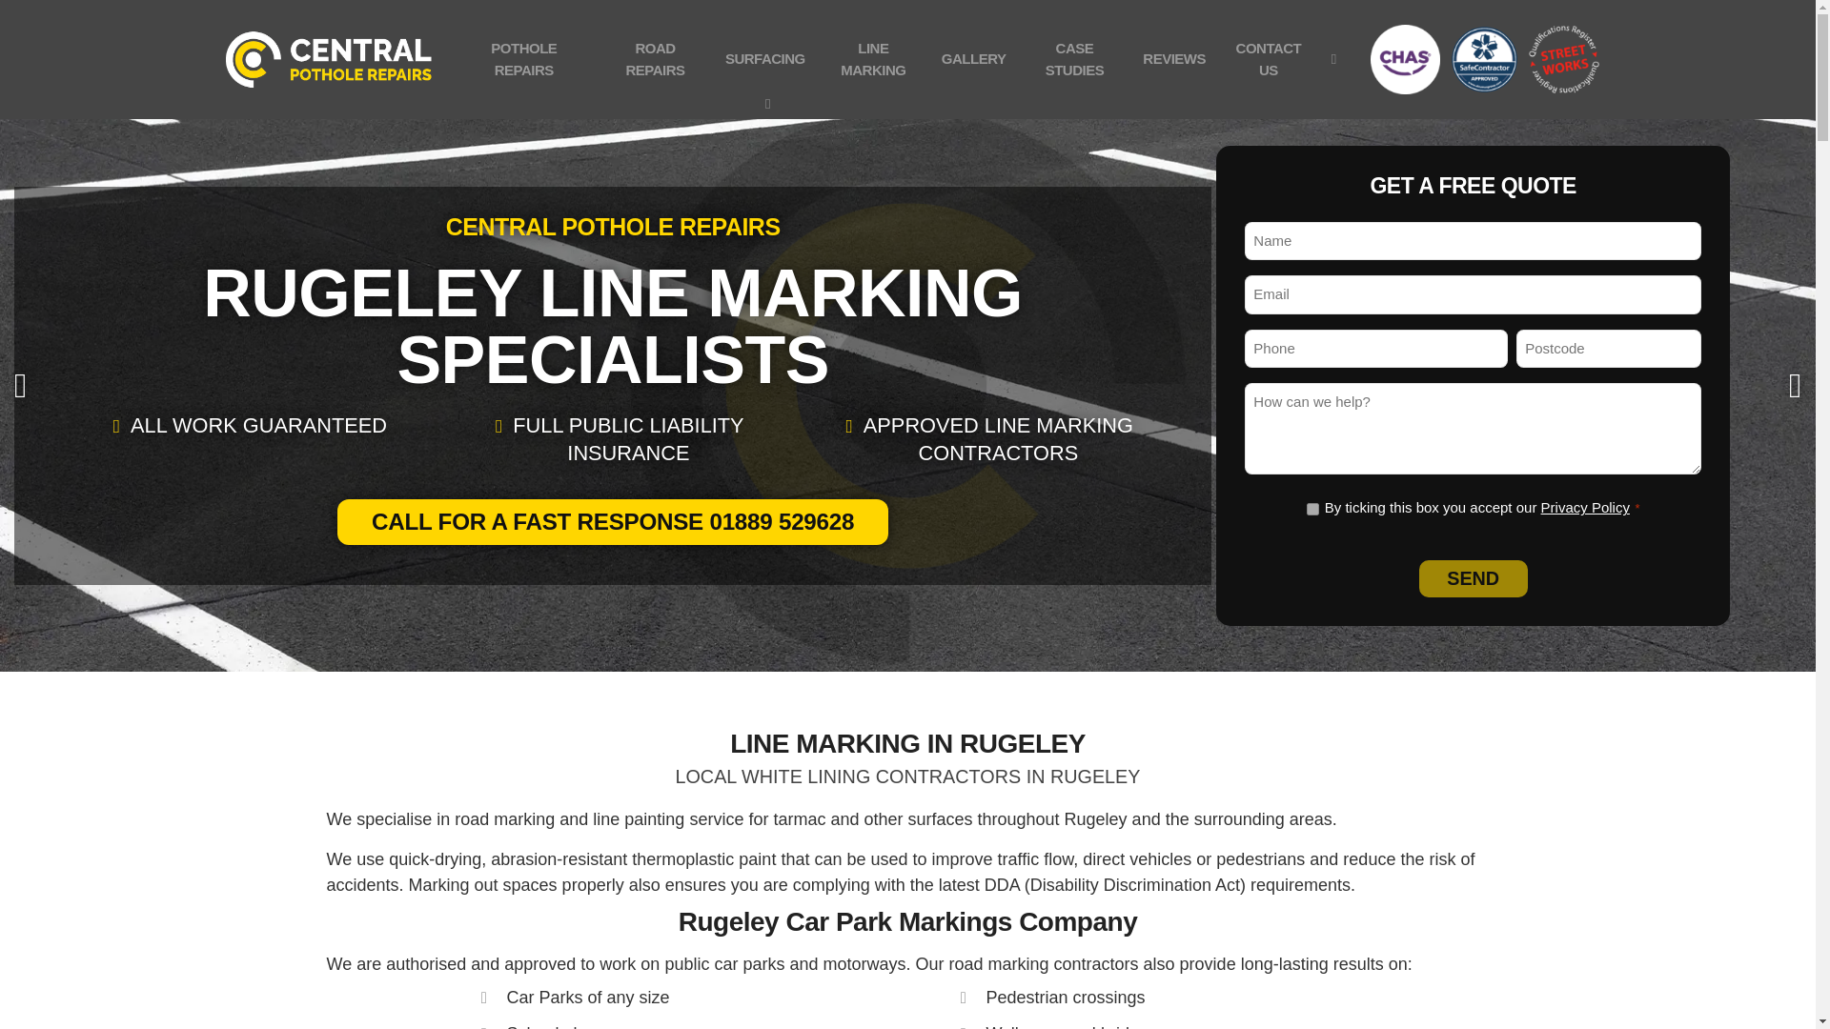 Image resolution: width=1830 pixels, height=1029 pixels. Describe the element at coordinates (656, 59) in the screenshot. I see `ROAD REPAIRS` at that location.